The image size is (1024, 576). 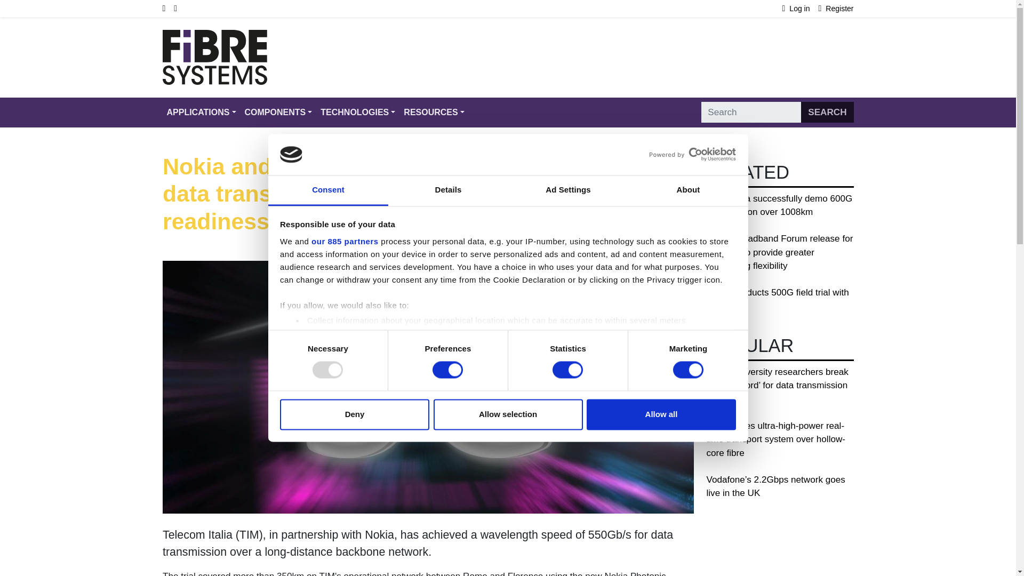 I want to click on About, so click(x=688, y=190).